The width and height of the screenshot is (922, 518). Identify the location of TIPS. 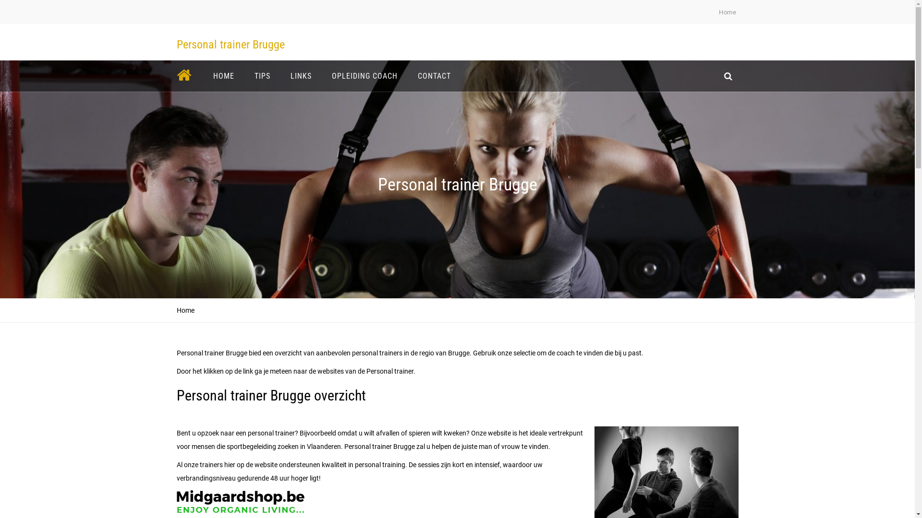
(262, 76).